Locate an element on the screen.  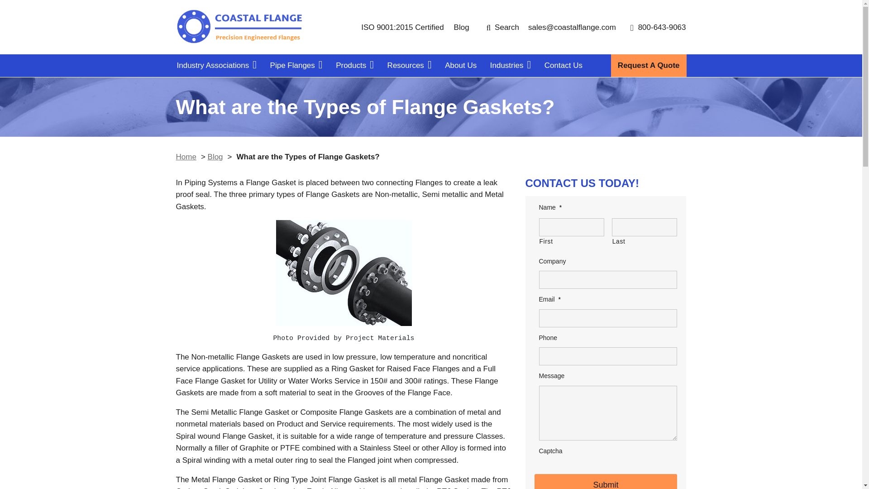
Email Us is located at coordinates (572, 27).